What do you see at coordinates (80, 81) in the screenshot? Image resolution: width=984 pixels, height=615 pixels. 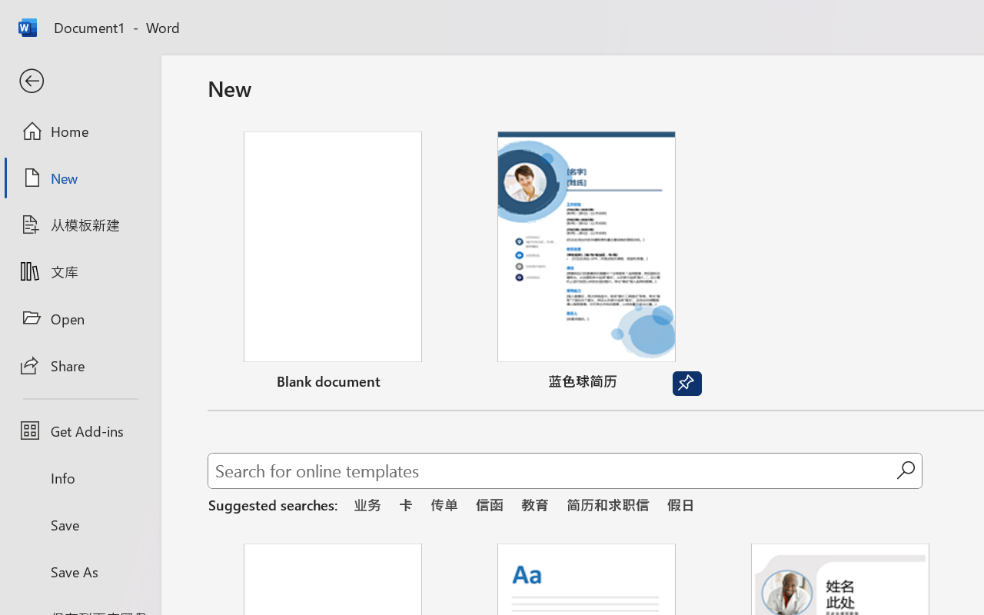 I see `Back` at bounding box center [80, 81].